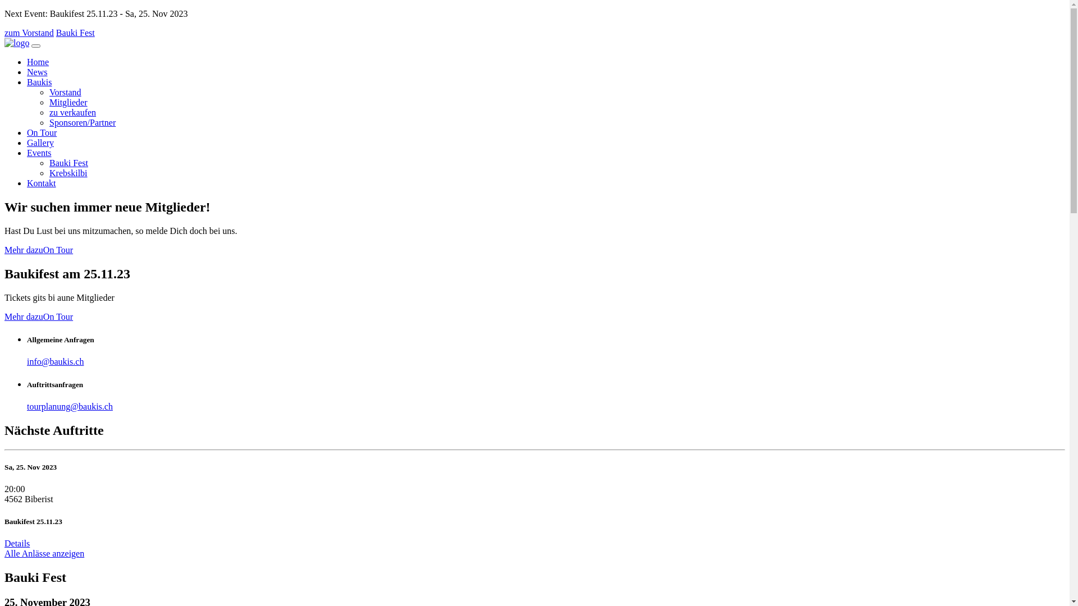 This screenshot has width=1078, height=606. I want to click on On Tour, so click(58, 316).